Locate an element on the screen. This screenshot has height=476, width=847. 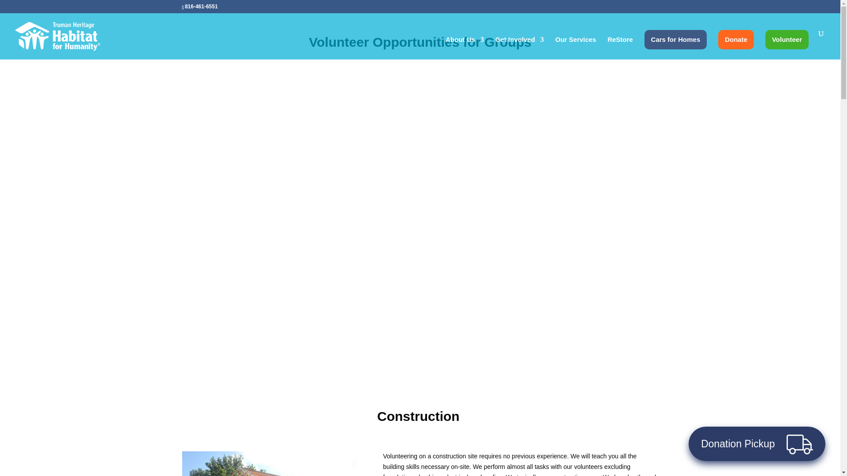
Volunteer is located at coordinates (787, 40).